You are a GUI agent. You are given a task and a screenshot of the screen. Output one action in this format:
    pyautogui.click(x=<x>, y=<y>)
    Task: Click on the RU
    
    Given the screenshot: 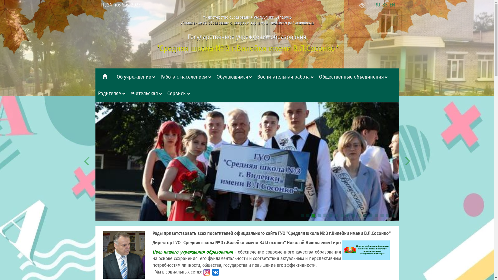 What is the action you would take?
    pyautogui.click(x=378, y=5)
    